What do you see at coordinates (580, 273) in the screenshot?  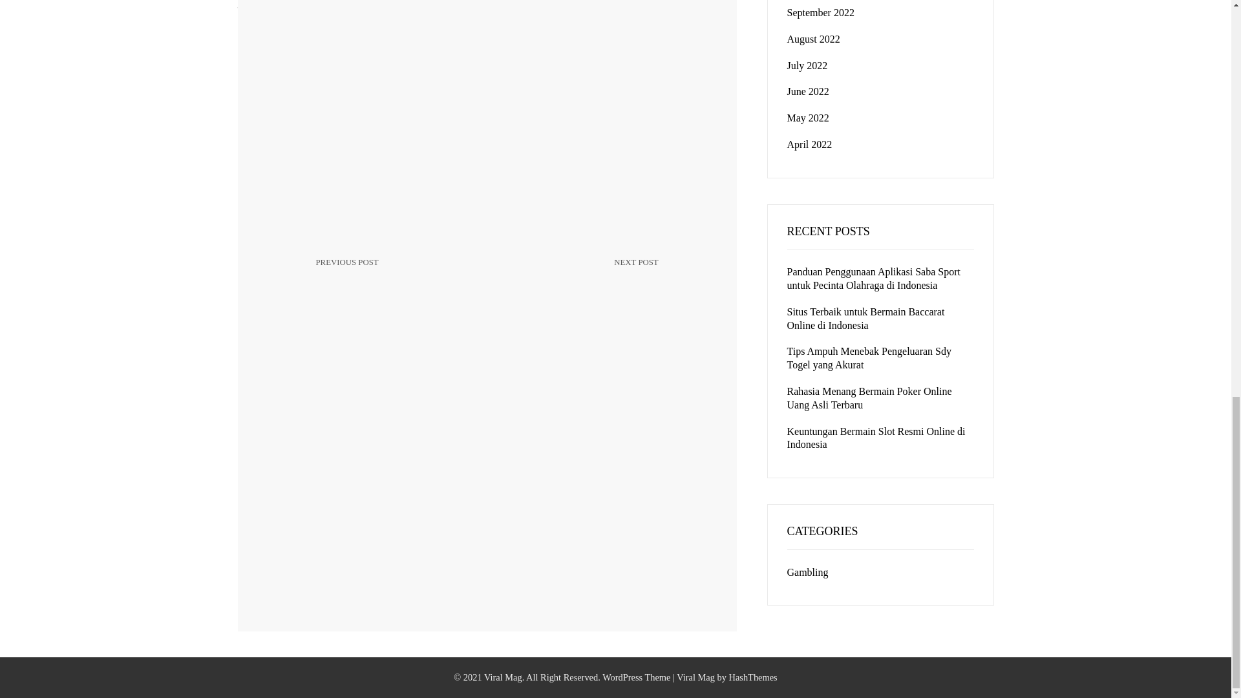 I see `September 2022` at bounding box center [580, 273].